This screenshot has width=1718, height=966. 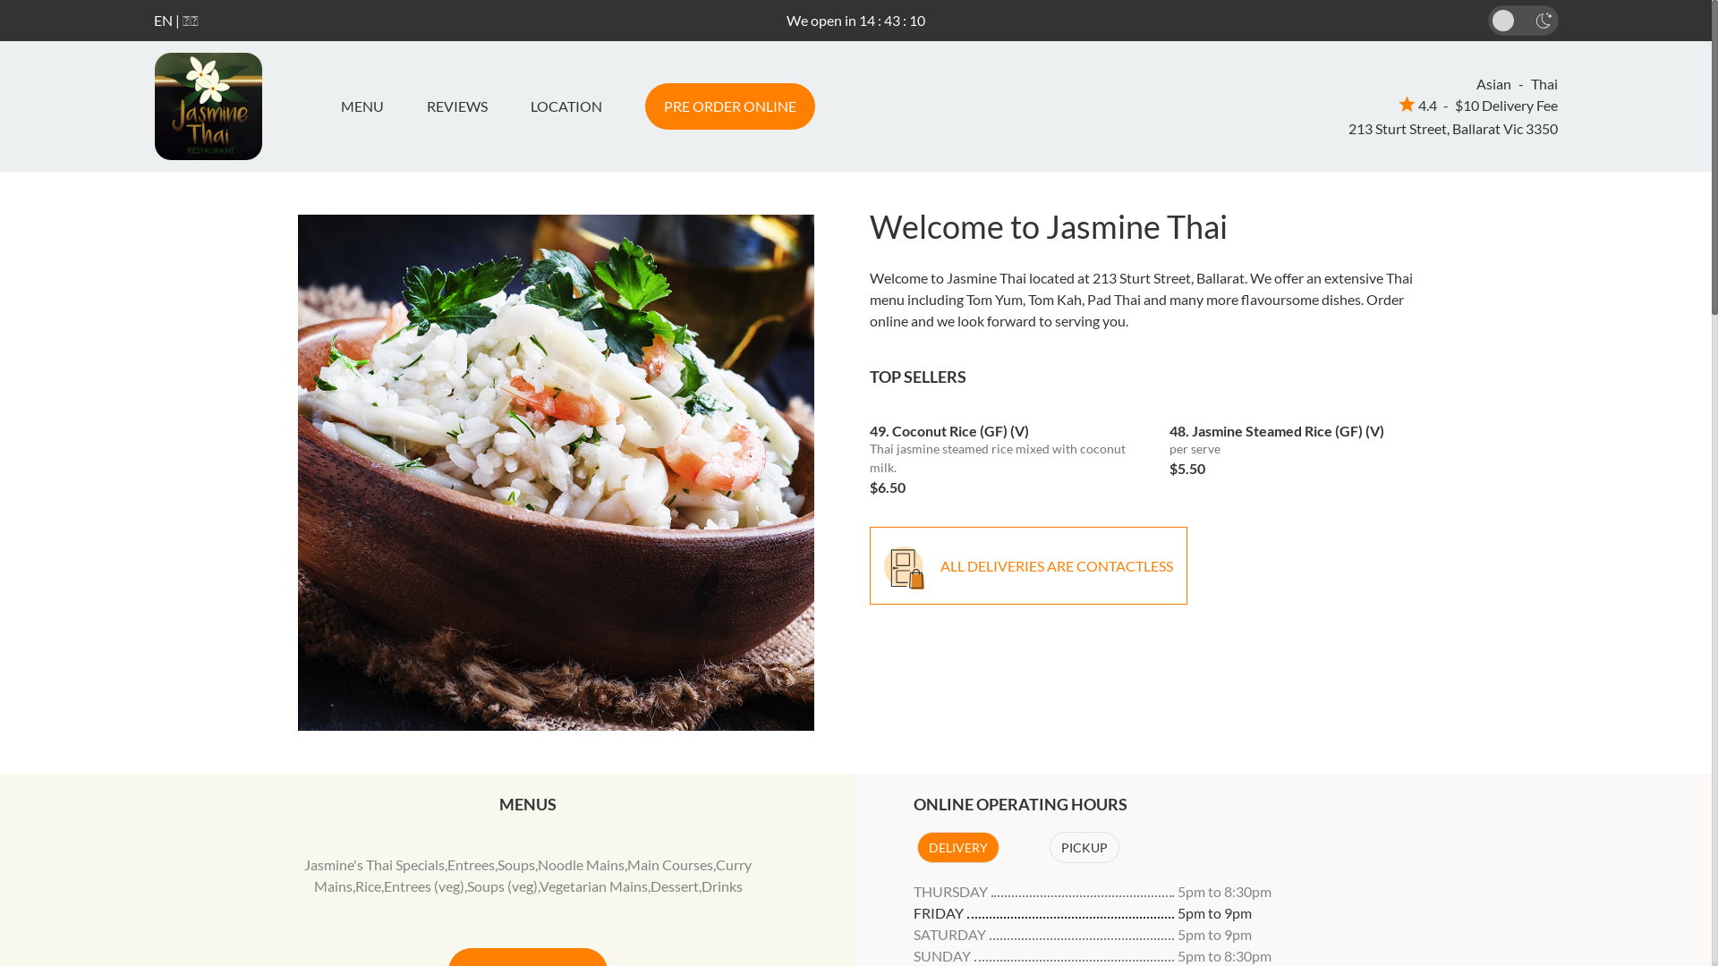 I want to click on LOCATION, so click(x=566, y=106).